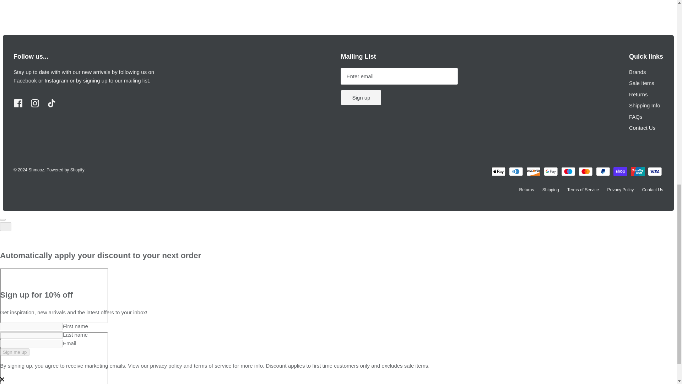  What do you see at coordinates (516, 171) in the screenshot?
I see `Diners Club` at bounding box center [516, 171].